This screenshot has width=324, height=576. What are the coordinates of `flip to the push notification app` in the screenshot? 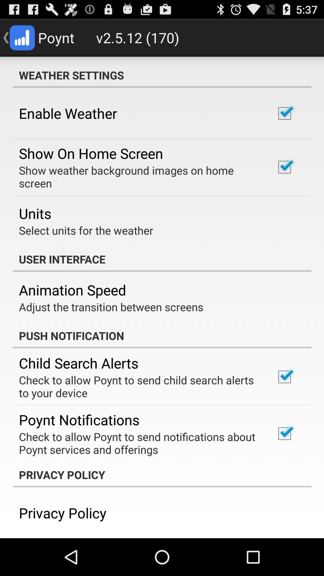 It's located at (162, 336).